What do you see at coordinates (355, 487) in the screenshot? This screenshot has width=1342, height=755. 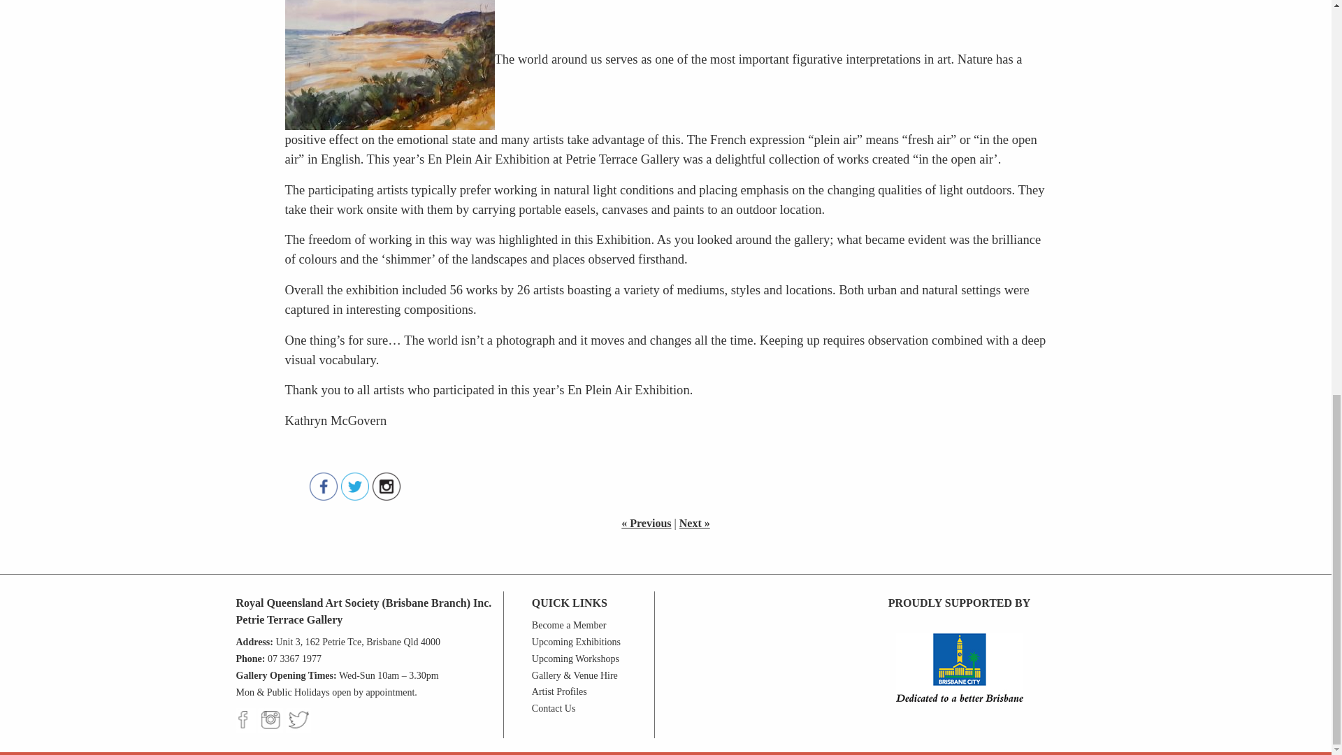 I see `Twitter` at bounding box center [355, 487].